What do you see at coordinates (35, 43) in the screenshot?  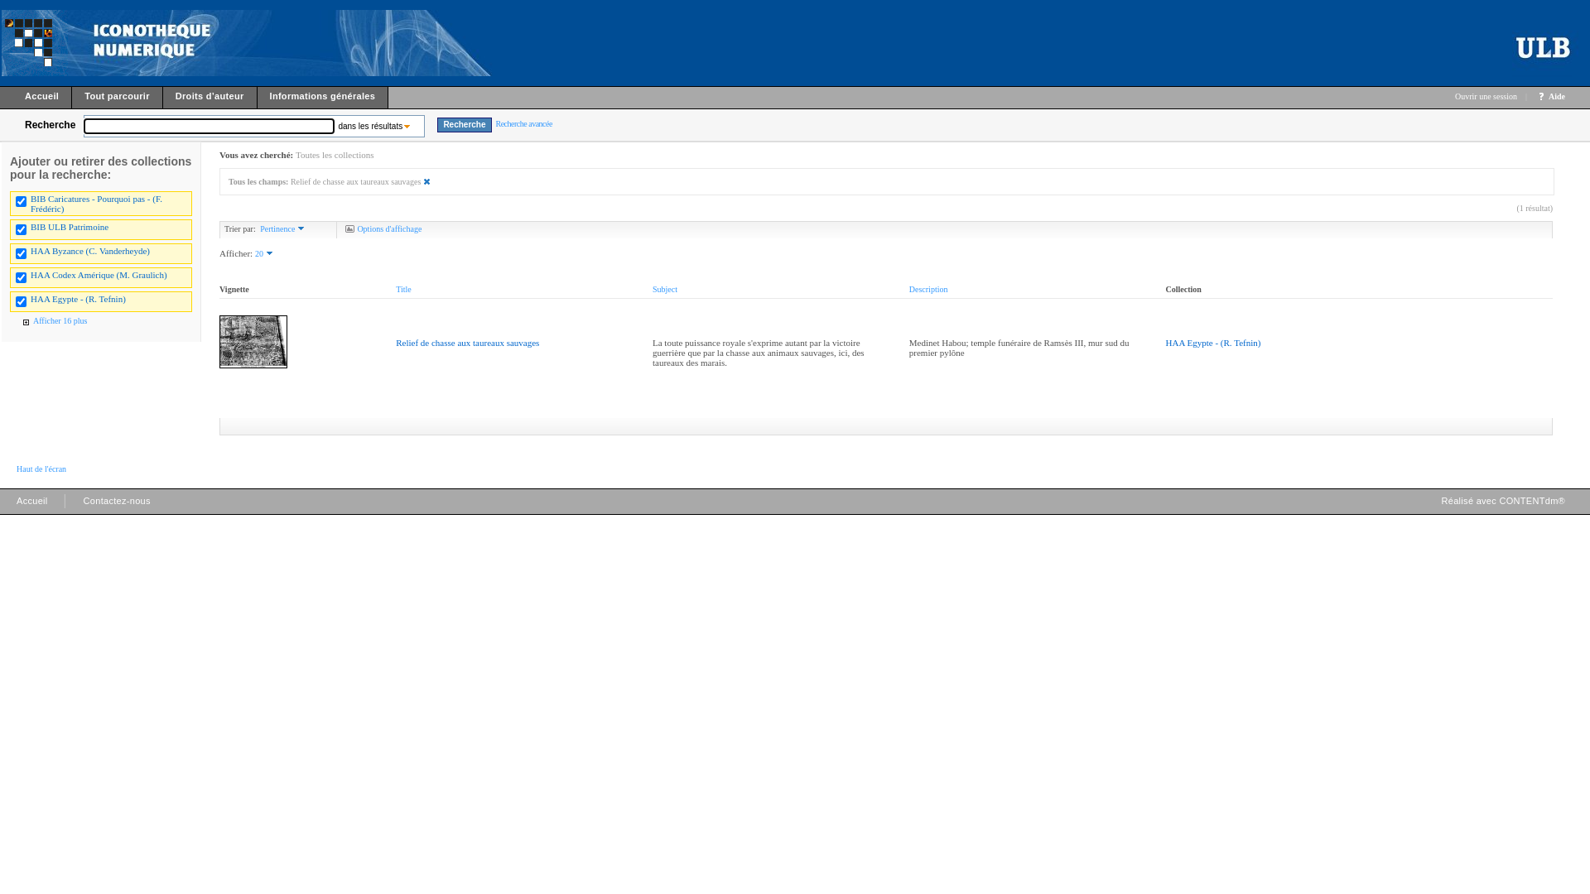 I see `ICONOTHEQUE NUMERIQUE` at bounding box center [35, 43].